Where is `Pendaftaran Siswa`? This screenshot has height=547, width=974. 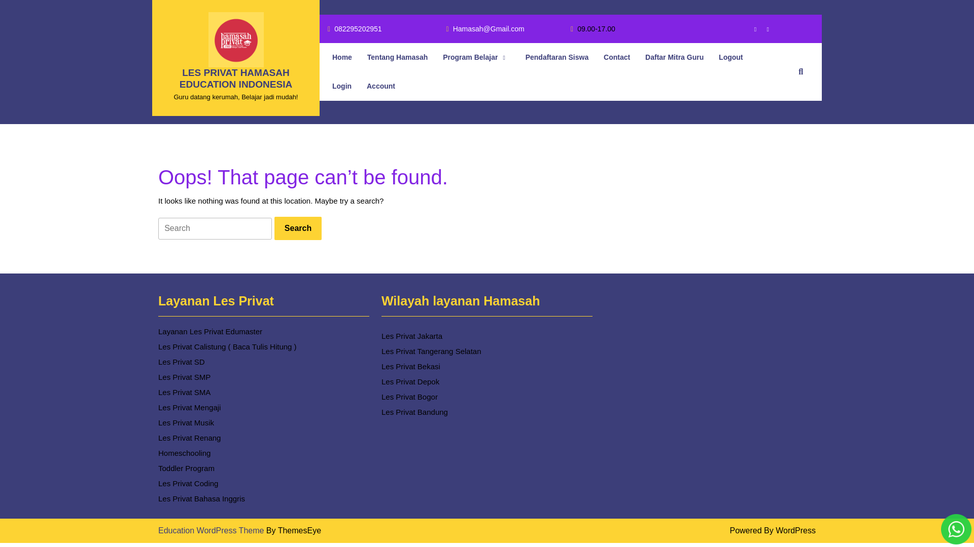 Pendaftaran Siswa is located at coordinates (342, 86).